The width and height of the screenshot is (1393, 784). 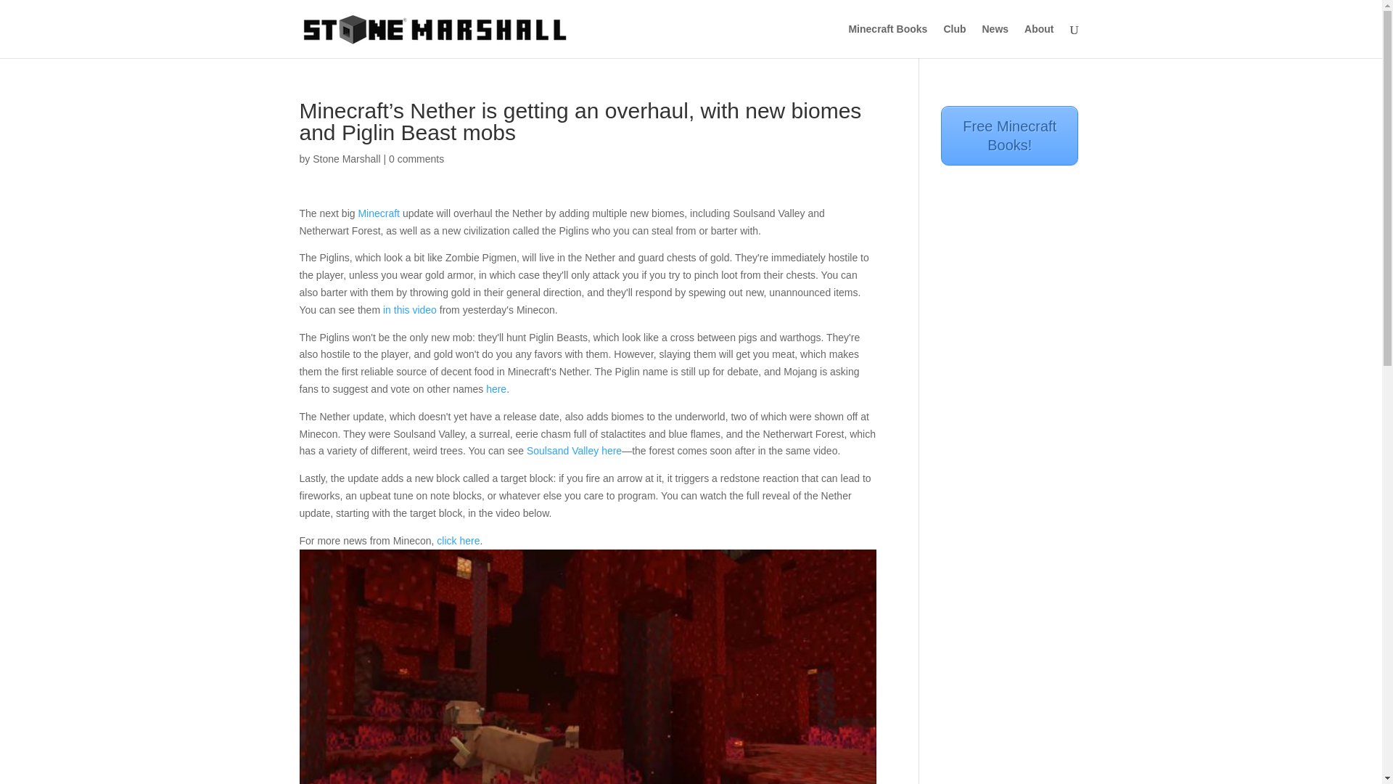 What do you see at coordinates (953, 41) in the screenshot?
I see `Club` at bounding box center [953, 41].